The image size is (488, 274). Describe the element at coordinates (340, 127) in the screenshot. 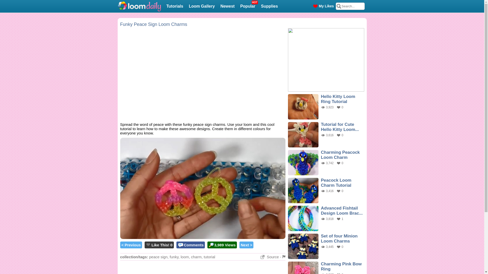

I see `Source` at that location.